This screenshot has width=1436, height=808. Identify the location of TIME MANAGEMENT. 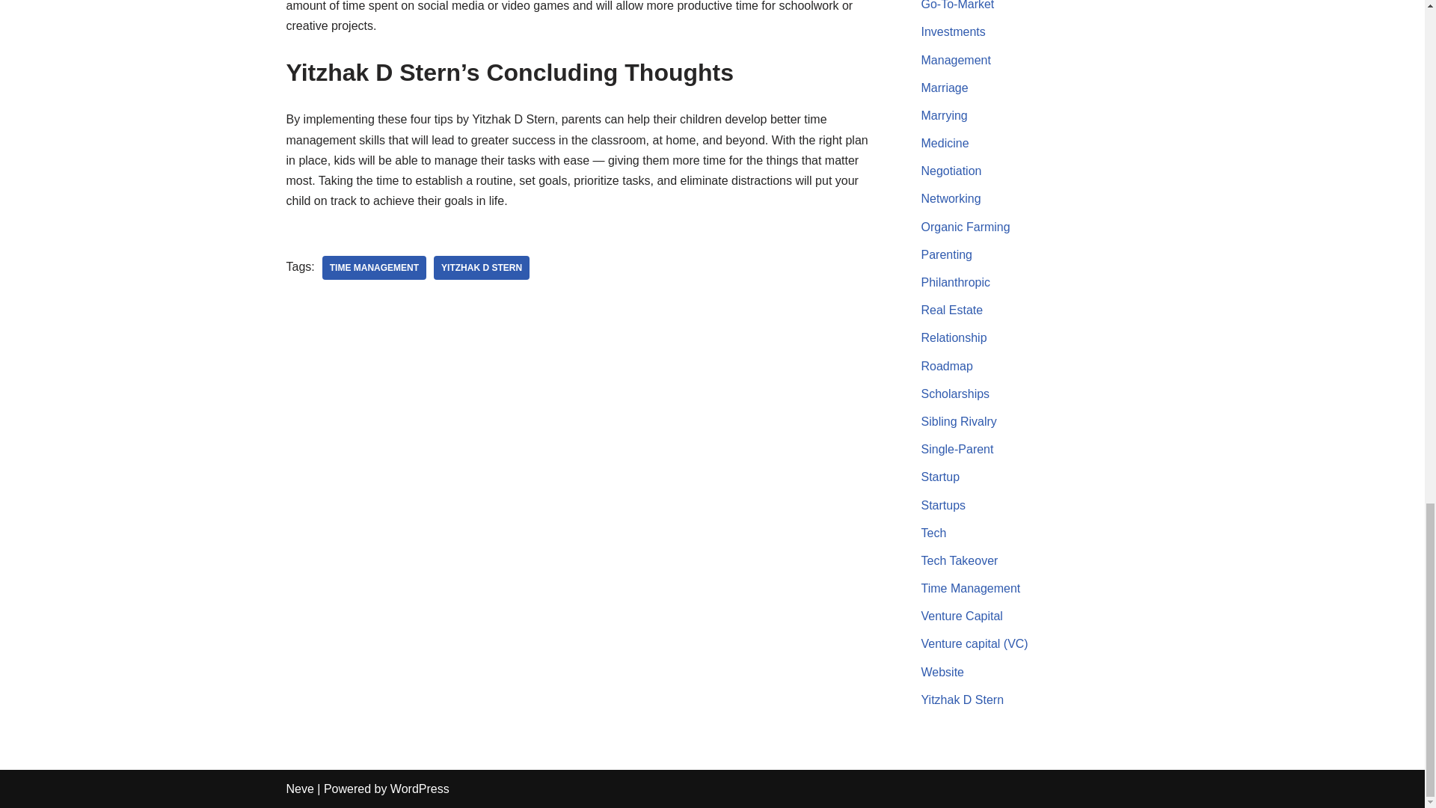
(374, 268).